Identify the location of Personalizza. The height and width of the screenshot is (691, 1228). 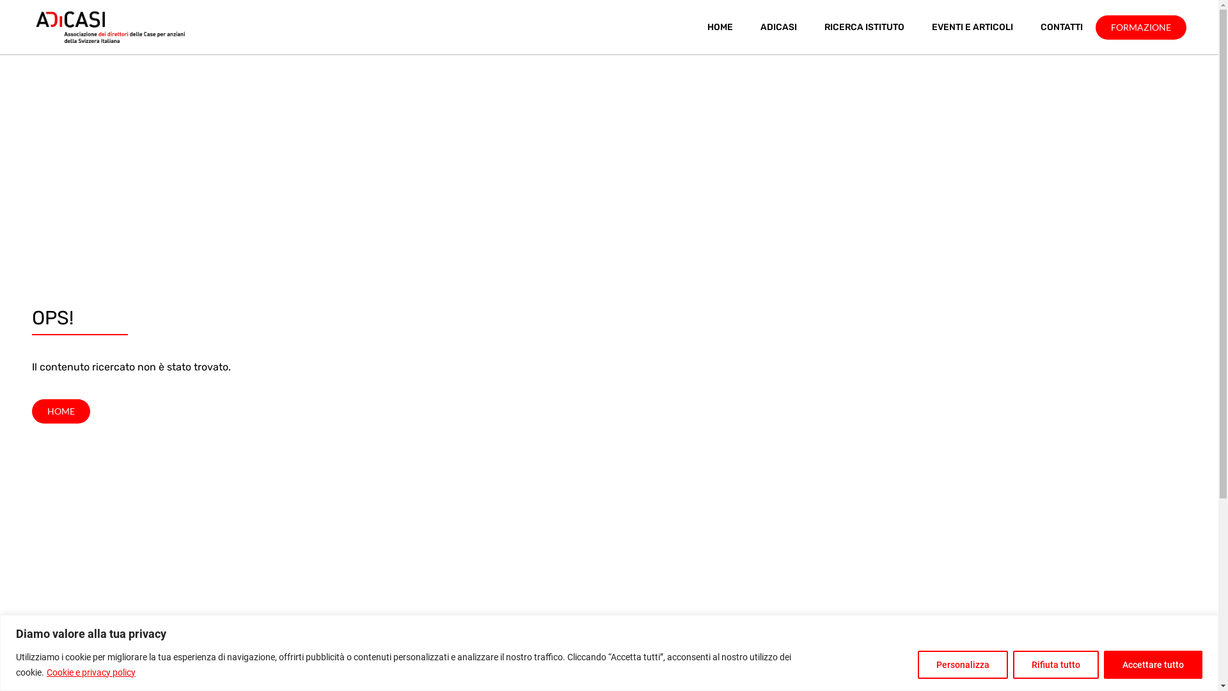
(963, 664).